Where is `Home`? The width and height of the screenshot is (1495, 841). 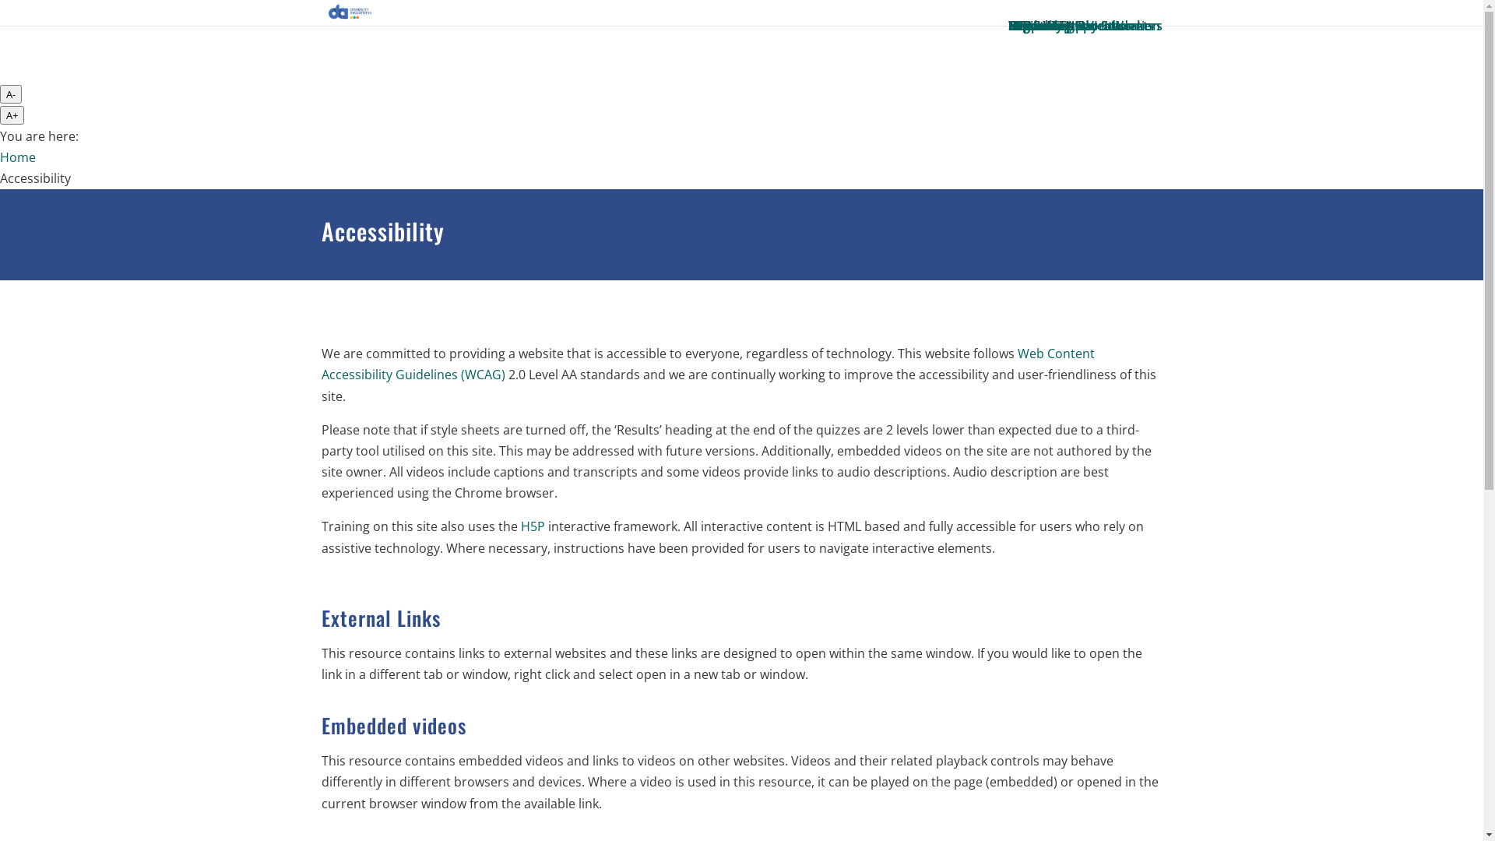 Home is located at coordinates (1025, 26).